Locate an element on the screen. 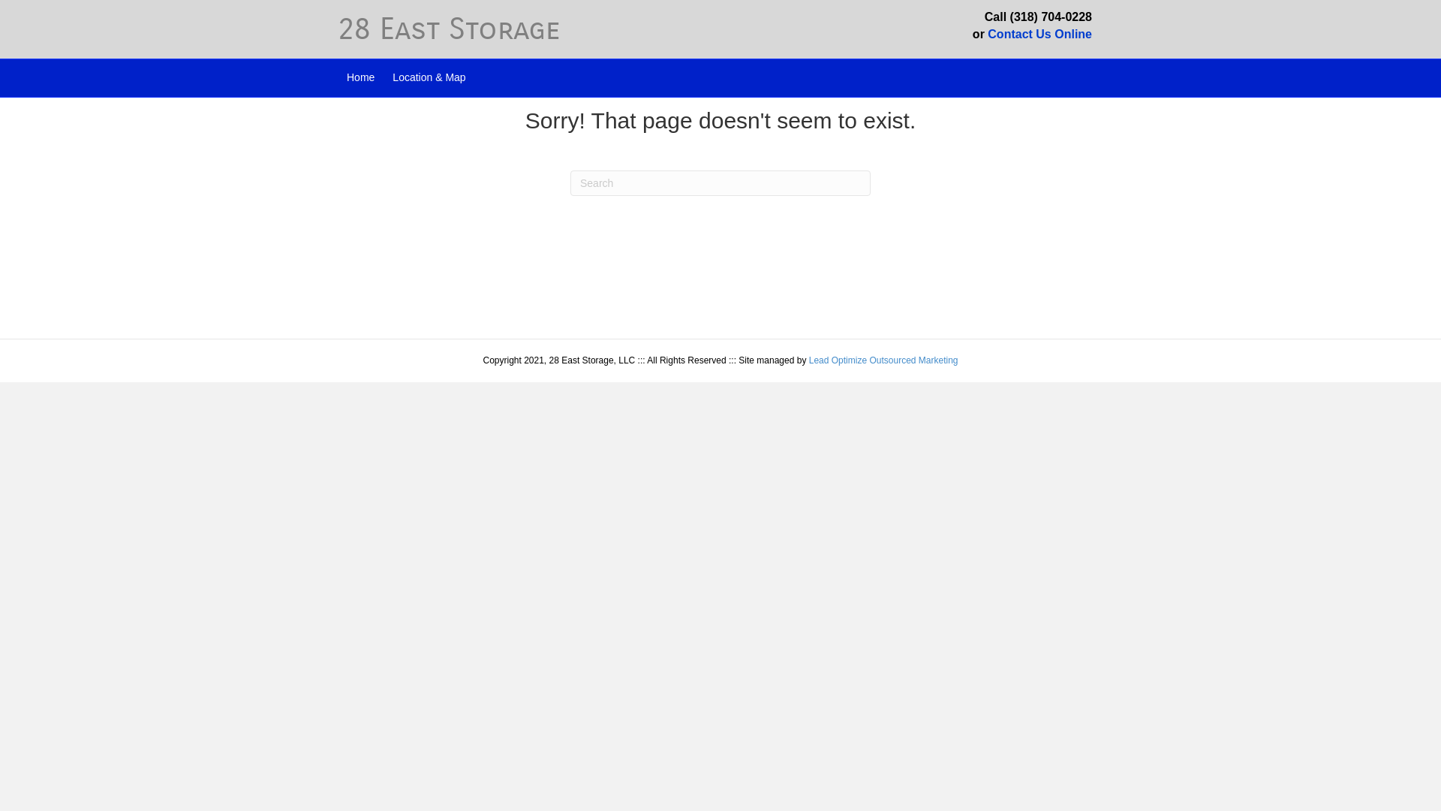 The height and width of the screenshot is (811, 1441). 28 East Storage is located at coordinates (518, 29).